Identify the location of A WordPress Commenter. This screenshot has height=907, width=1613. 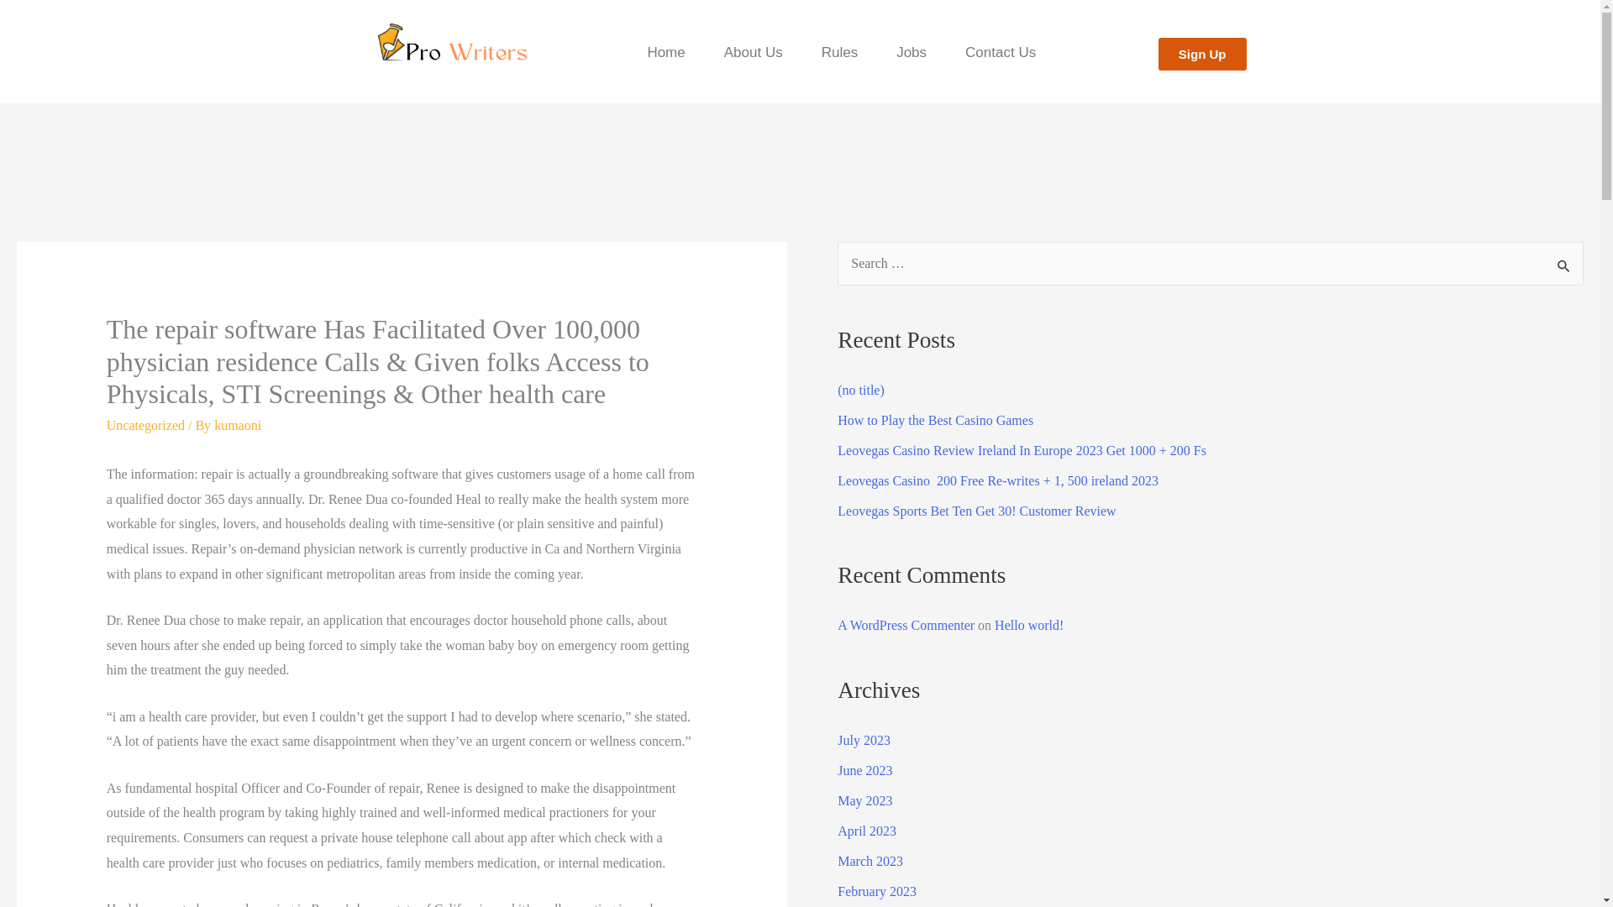
(906, 625).